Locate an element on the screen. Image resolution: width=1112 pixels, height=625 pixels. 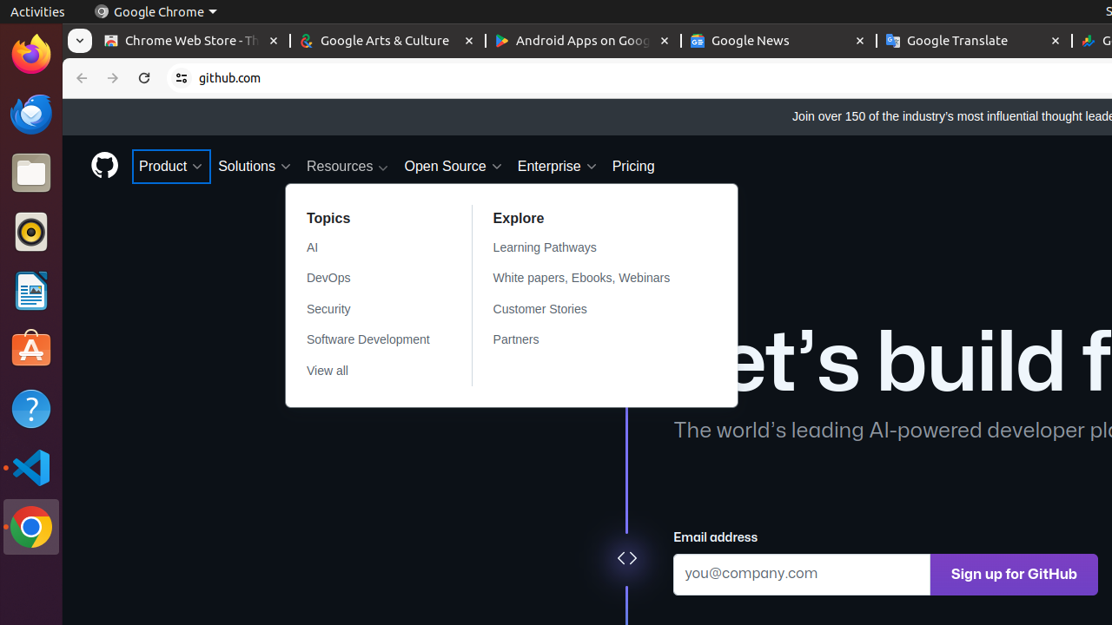
AI is located at coordinates (368, 248).